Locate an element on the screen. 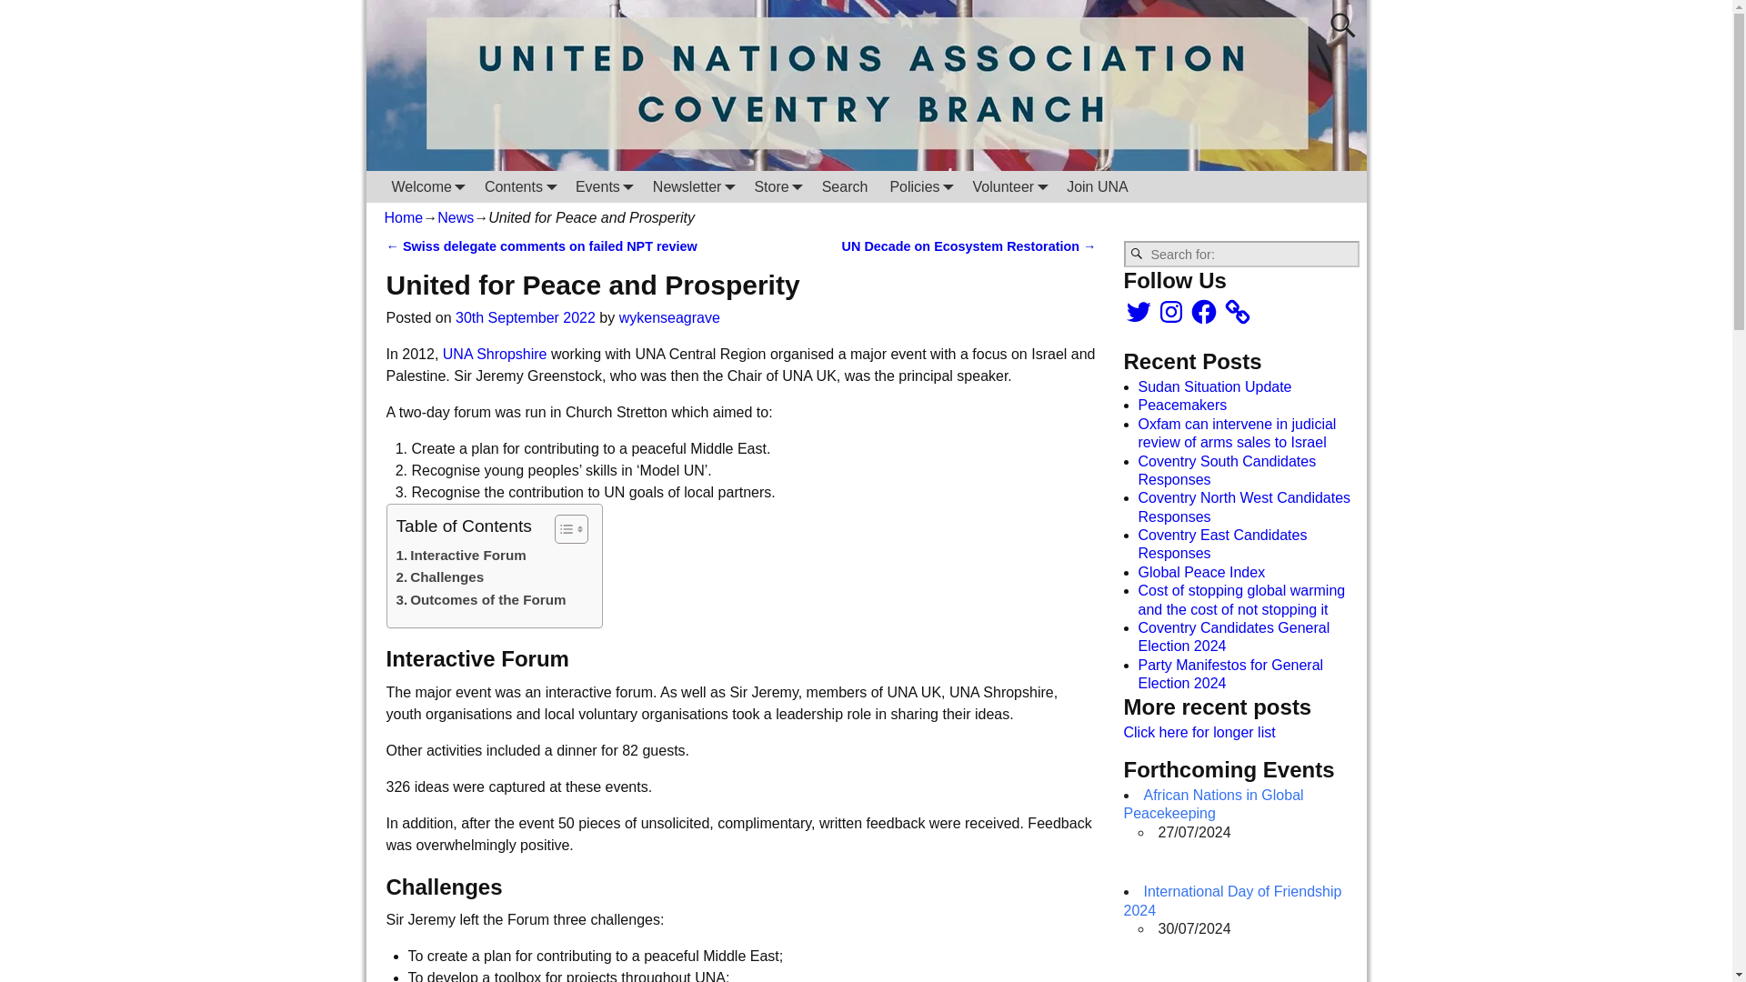 The image size is (1746, 982). Policies is located at coordinates (919, 185).